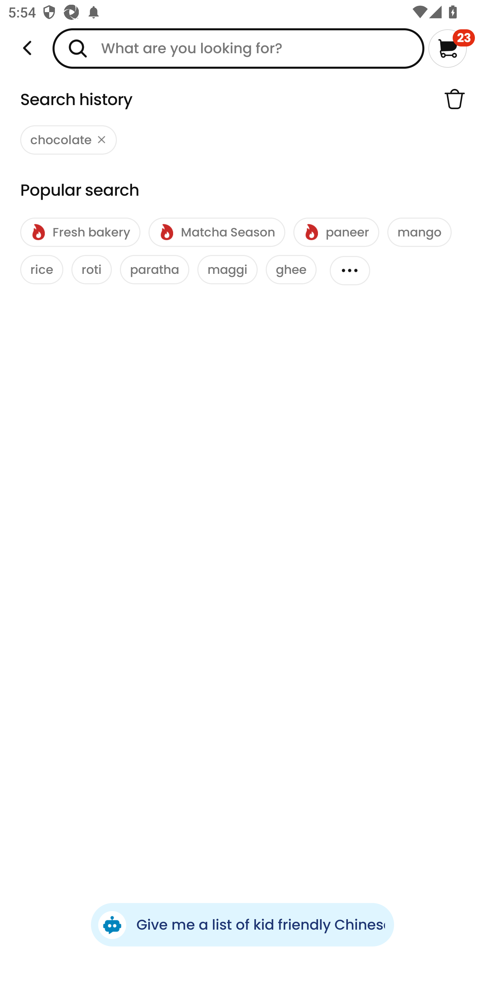 This screenshot has width=485, height=997. What do you see at coordinates (217, 232) in the screenshot?
I see `Matcha Season` at bounding box center [217, 232].